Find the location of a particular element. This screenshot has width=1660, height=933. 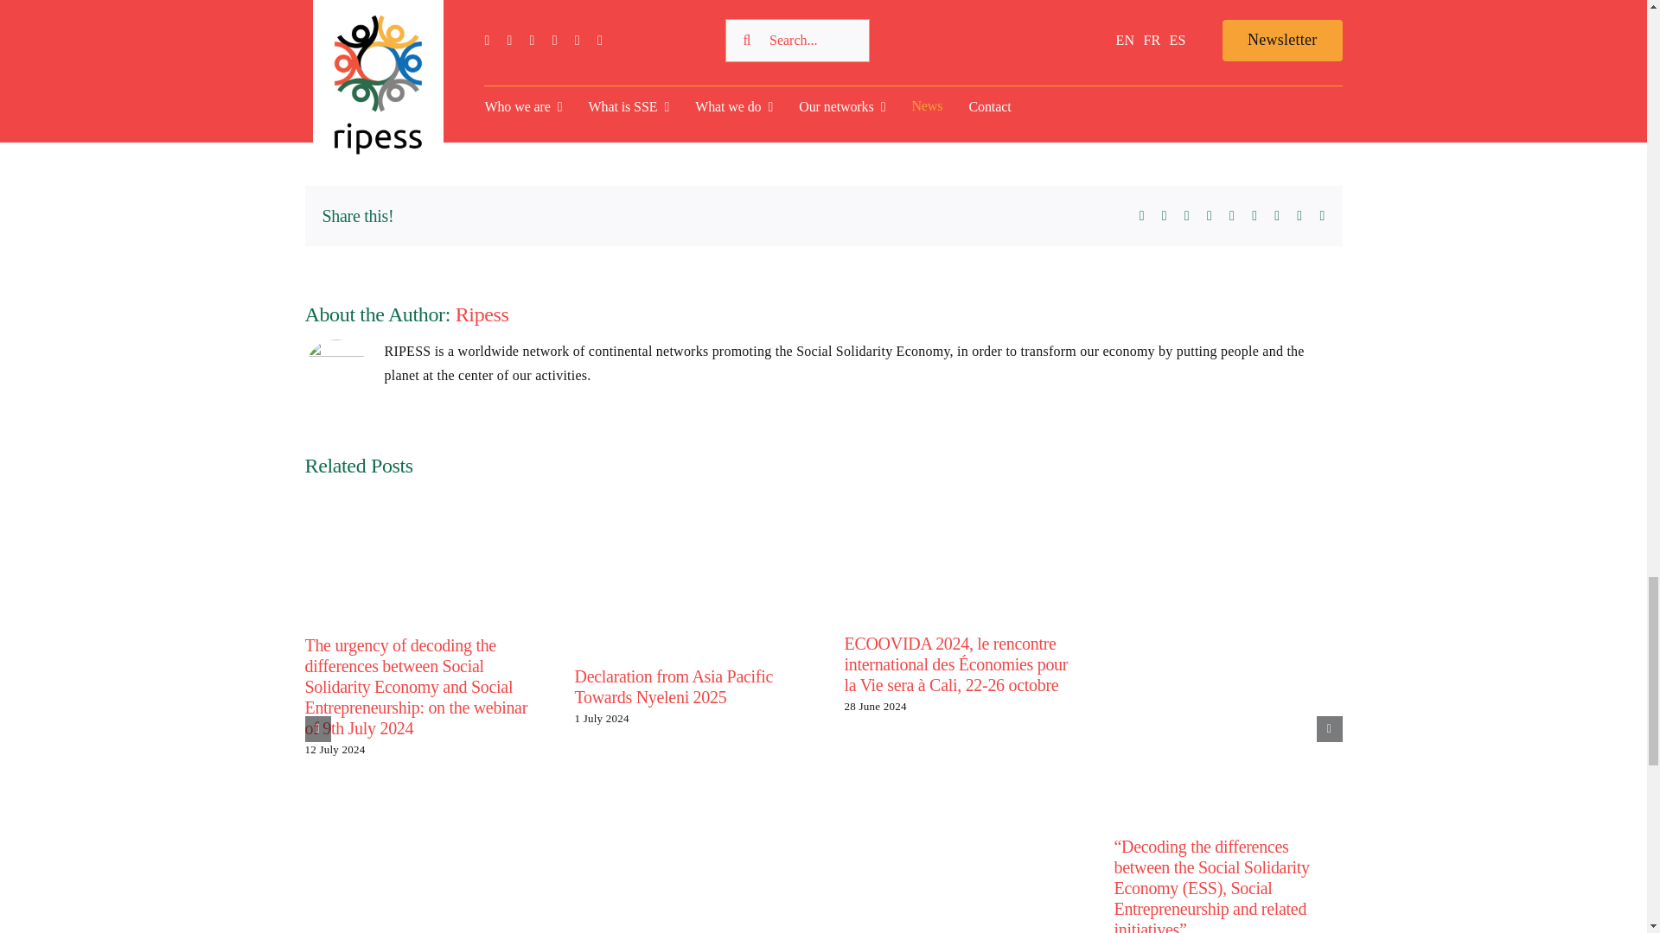

Reddit is located at coordinates (1187, 216).